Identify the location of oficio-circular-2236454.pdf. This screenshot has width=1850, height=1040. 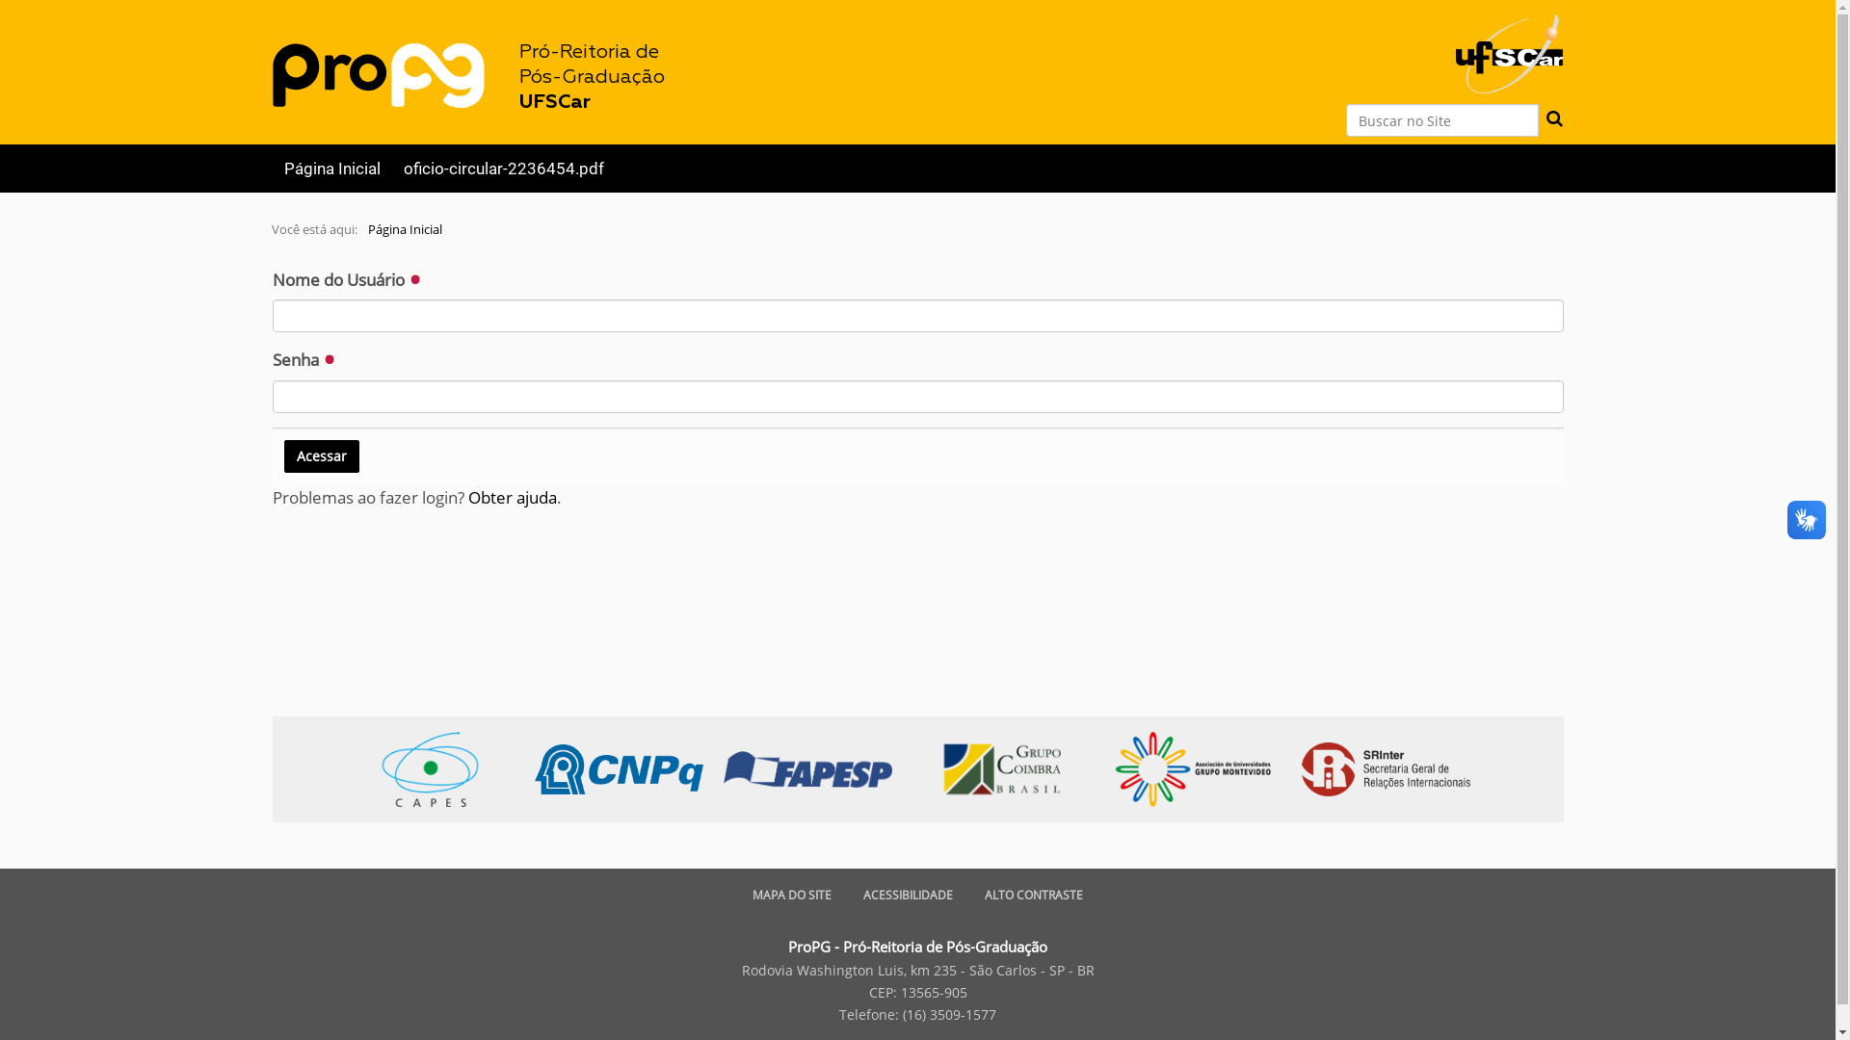
(503, 169).